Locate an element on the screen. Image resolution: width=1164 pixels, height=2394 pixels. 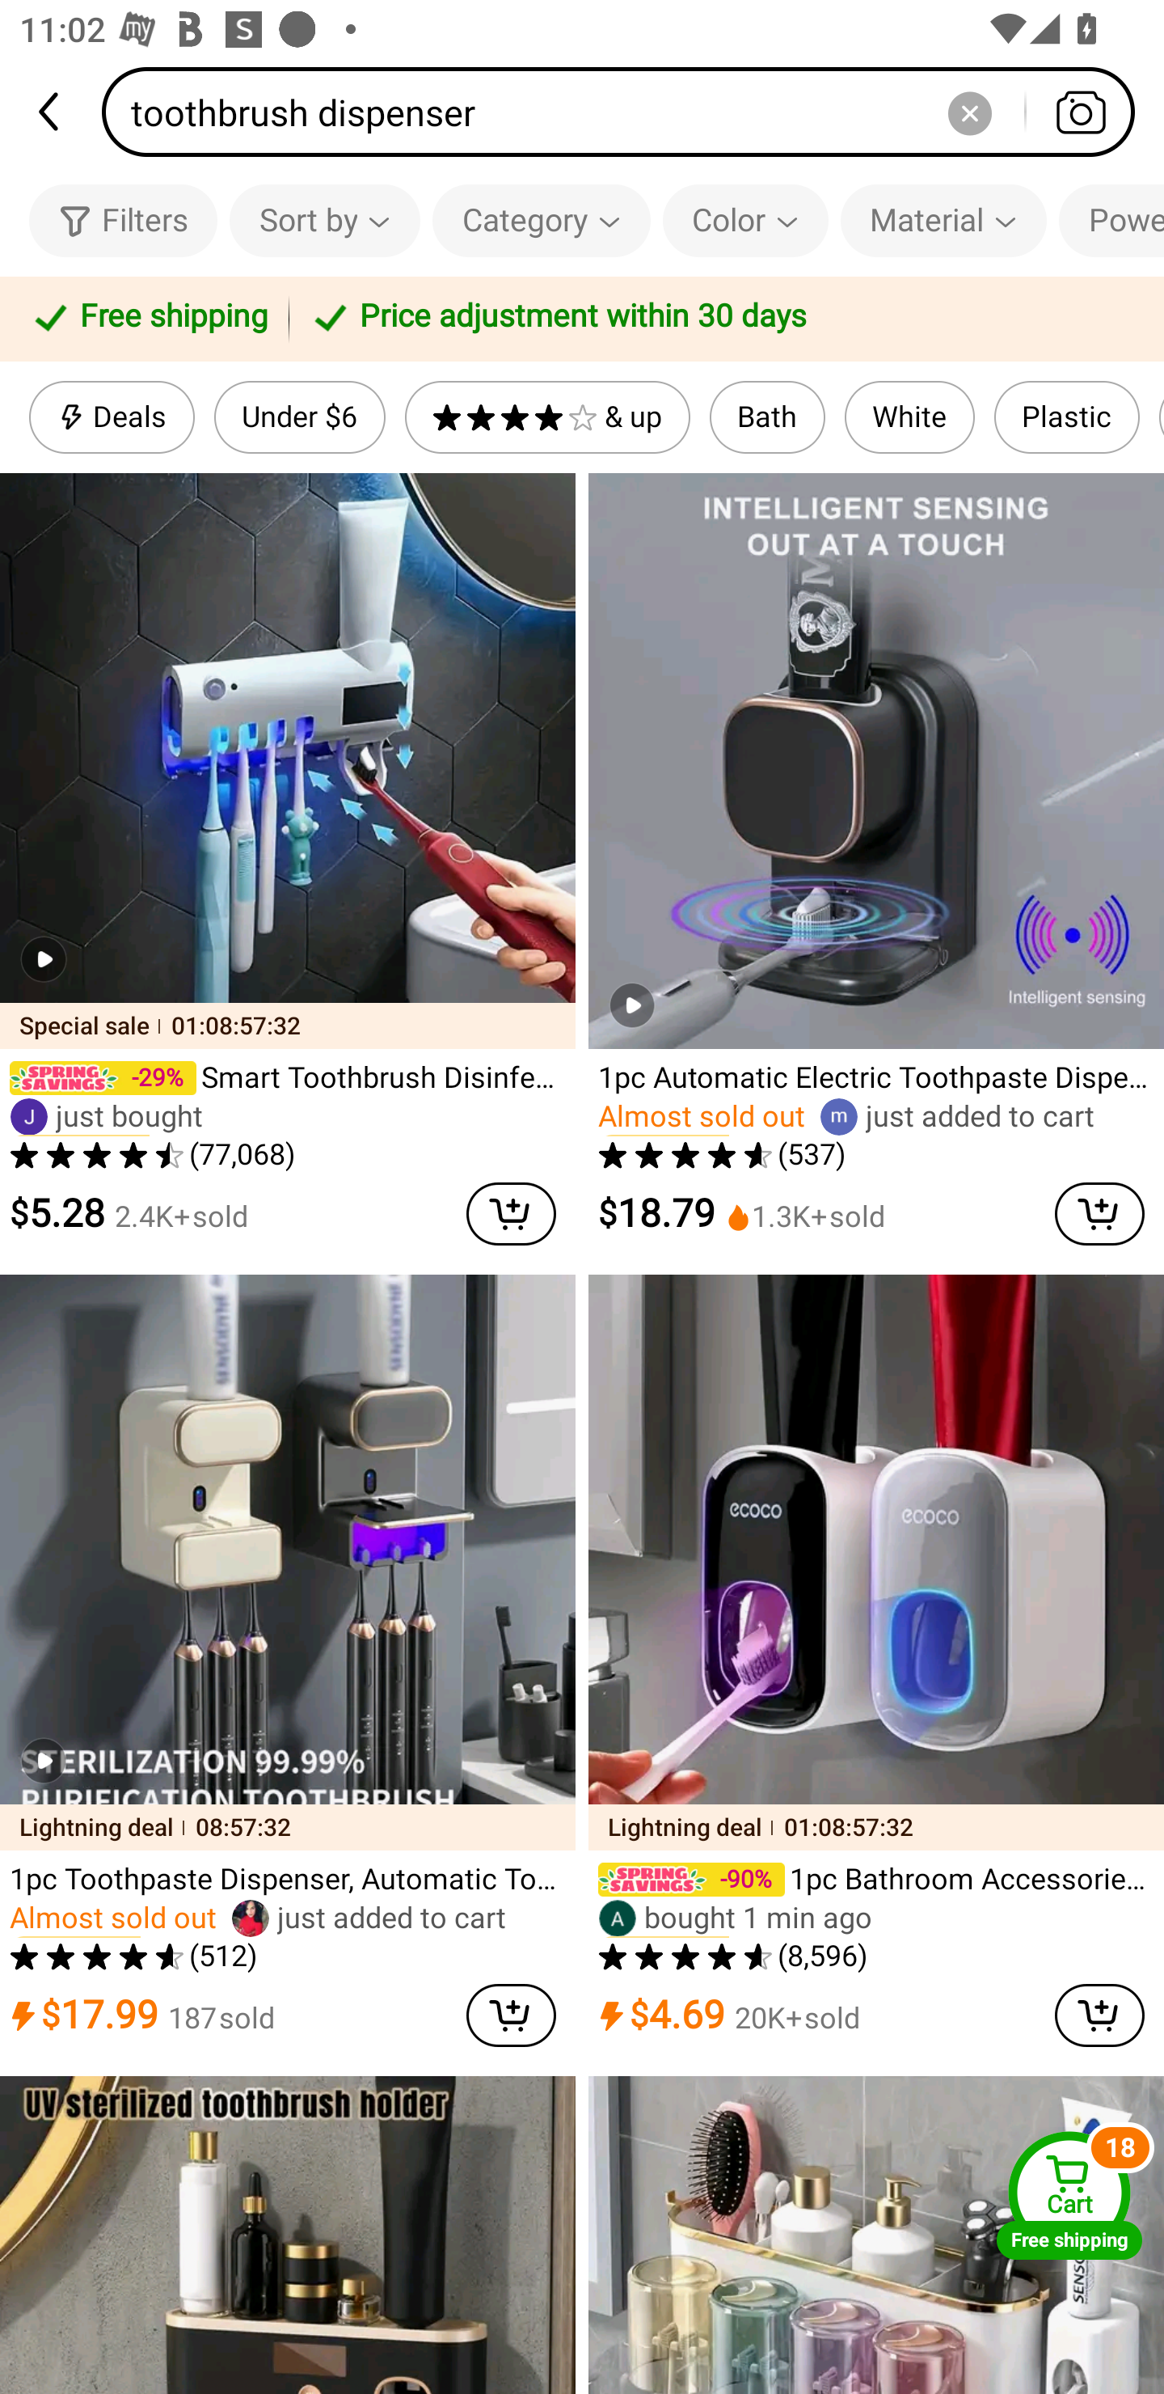
Delete search history is located at coordinates (969, 112).